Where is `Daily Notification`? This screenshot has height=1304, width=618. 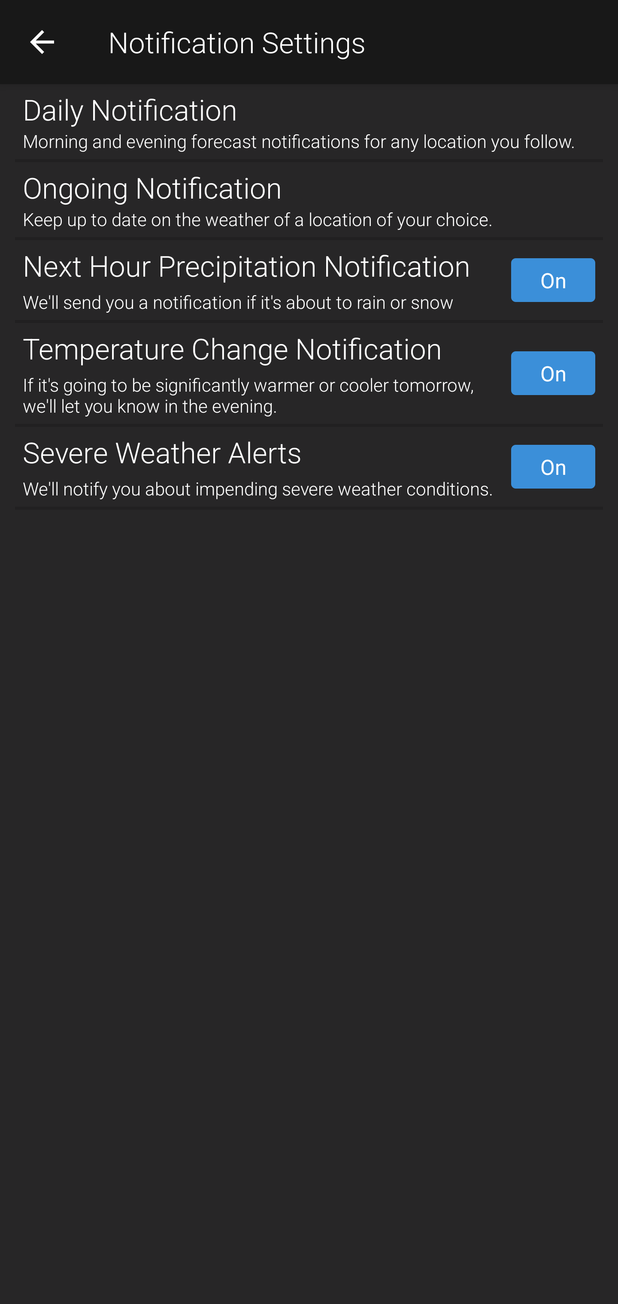 Daily Notification is located at coordinates (309, 106).